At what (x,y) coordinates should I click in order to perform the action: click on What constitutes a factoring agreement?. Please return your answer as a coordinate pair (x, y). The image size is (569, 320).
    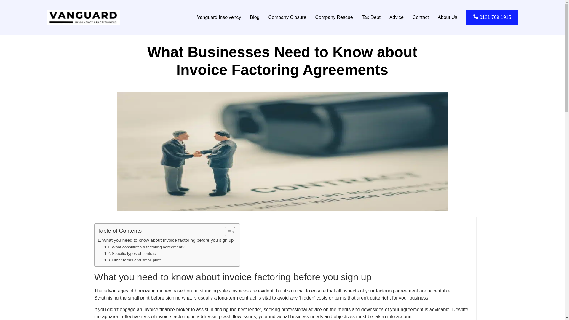
    Looking at the image, I should click on (144, 247).